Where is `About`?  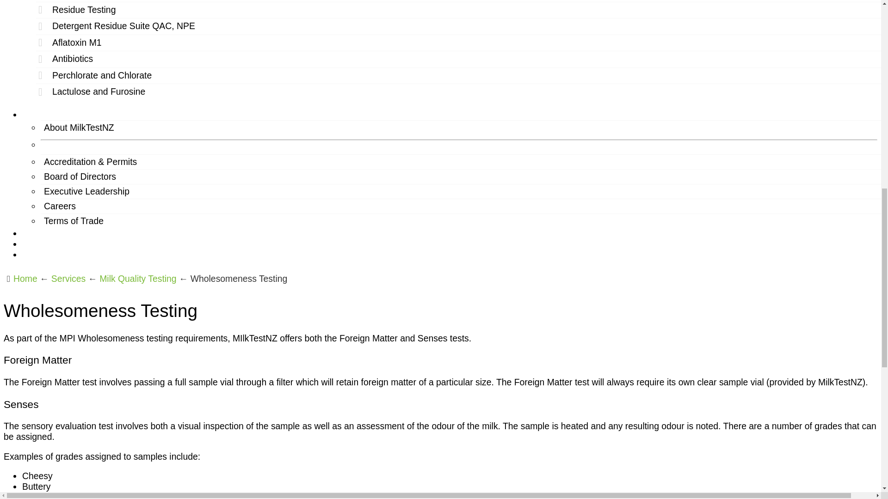 About is located at coordinates (34, 115).